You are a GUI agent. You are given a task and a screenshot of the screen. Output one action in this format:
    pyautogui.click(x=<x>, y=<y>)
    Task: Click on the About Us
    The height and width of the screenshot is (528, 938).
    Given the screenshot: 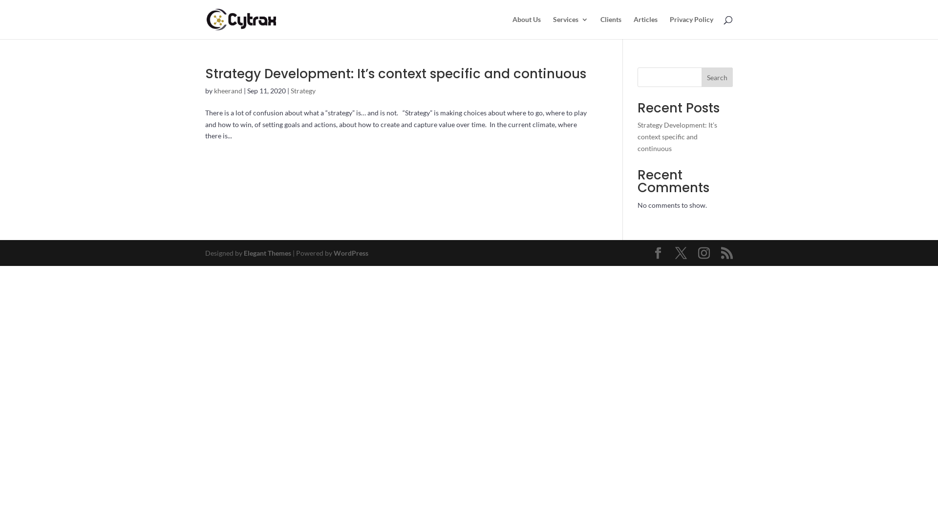 What is the action you would take?
    pyautogui.click(x=527, y=27)
    